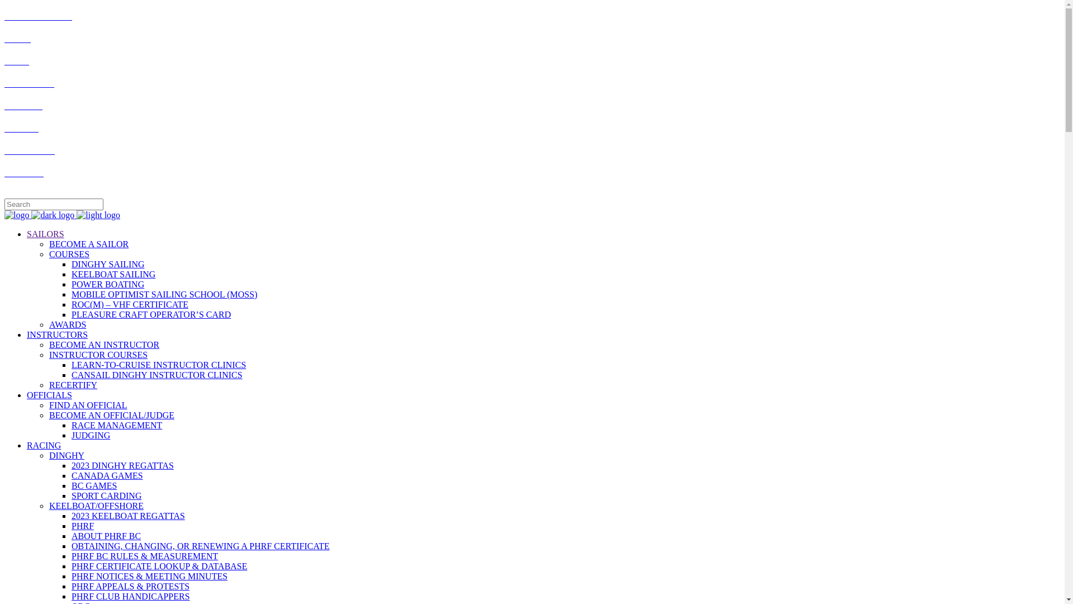 The width and height of the screenshot is (1073, 604). I want to click on TEAM BC   , so click(23, 105).